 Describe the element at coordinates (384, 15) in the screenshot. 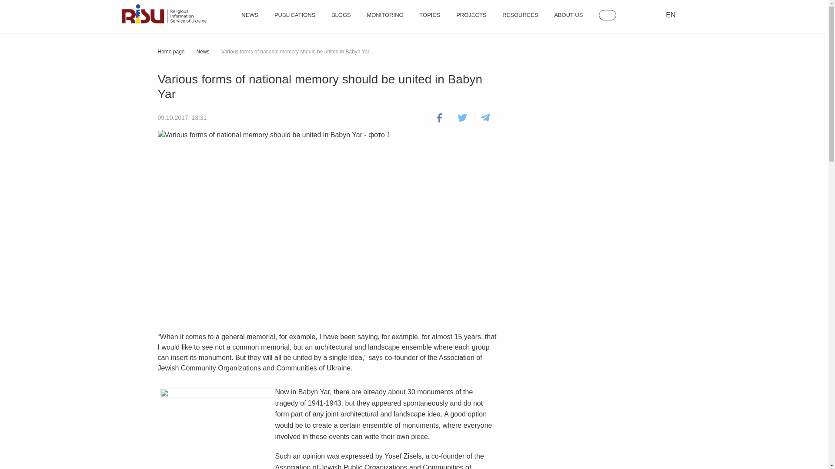

I see `MONITORING` at that location.